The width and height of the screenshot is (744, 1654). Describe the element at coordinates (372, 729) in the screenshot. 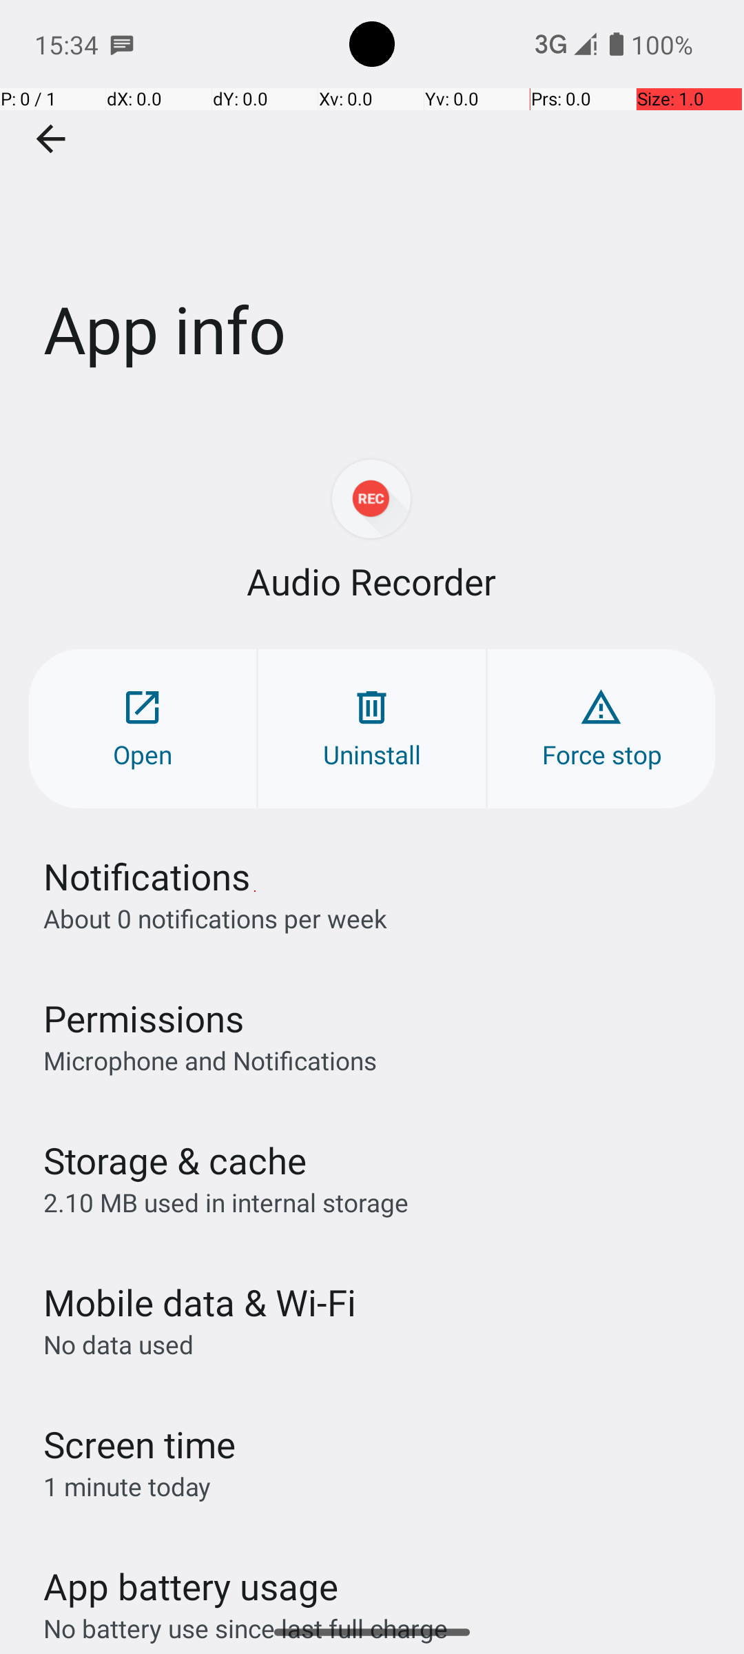

I see `Uninstall` at that location.